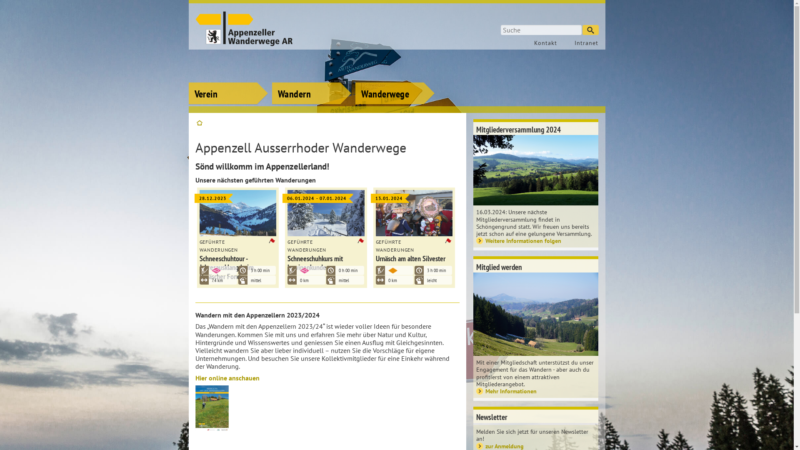 The height and width of the screenshot is (450, 800). What do you see at coordinates (582, 43) in the screenshot?
I see `Intranet` at bounding box center [582, 43].